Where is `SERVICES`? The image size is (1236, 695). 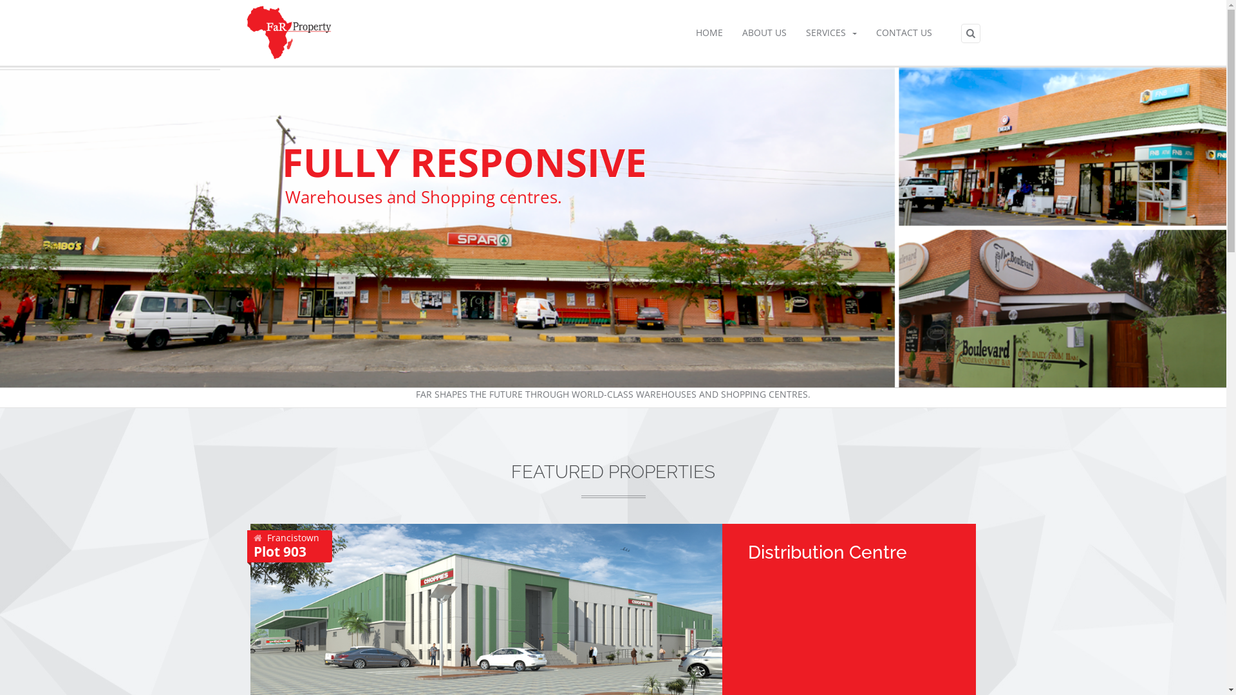
SERVICES is located at coordinates (830, 33).